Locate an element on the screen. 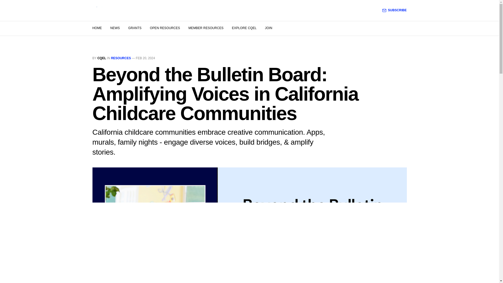 The image size is (503, 283). NEWS is located at coordinates (115, 28).